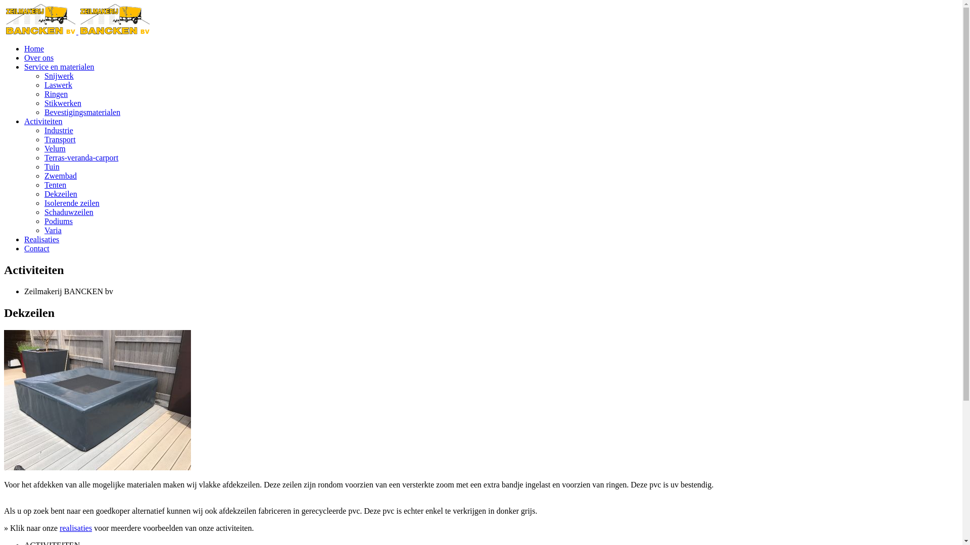 This screenshot has height=545, width=970. What do you see at coordinates (61, 194) in the screenshot?
I see `Dekzeilen` at bounding box center [61, 194].